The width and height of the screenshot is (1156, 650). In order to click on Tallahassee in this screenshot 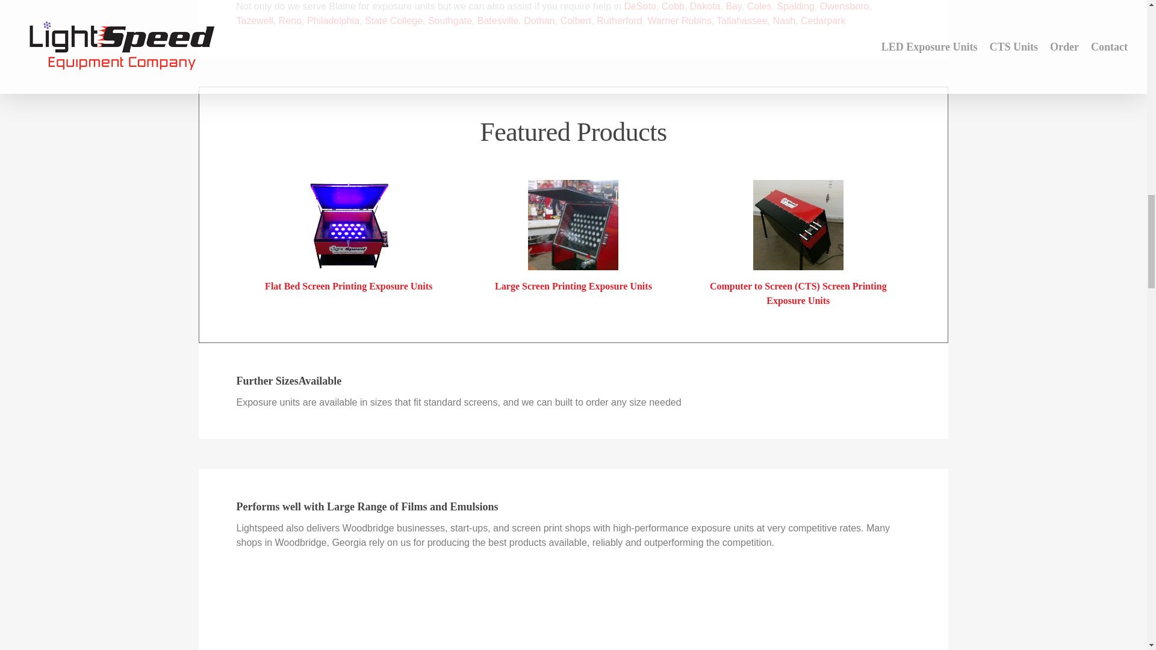, I will do `click(742, 20)`.